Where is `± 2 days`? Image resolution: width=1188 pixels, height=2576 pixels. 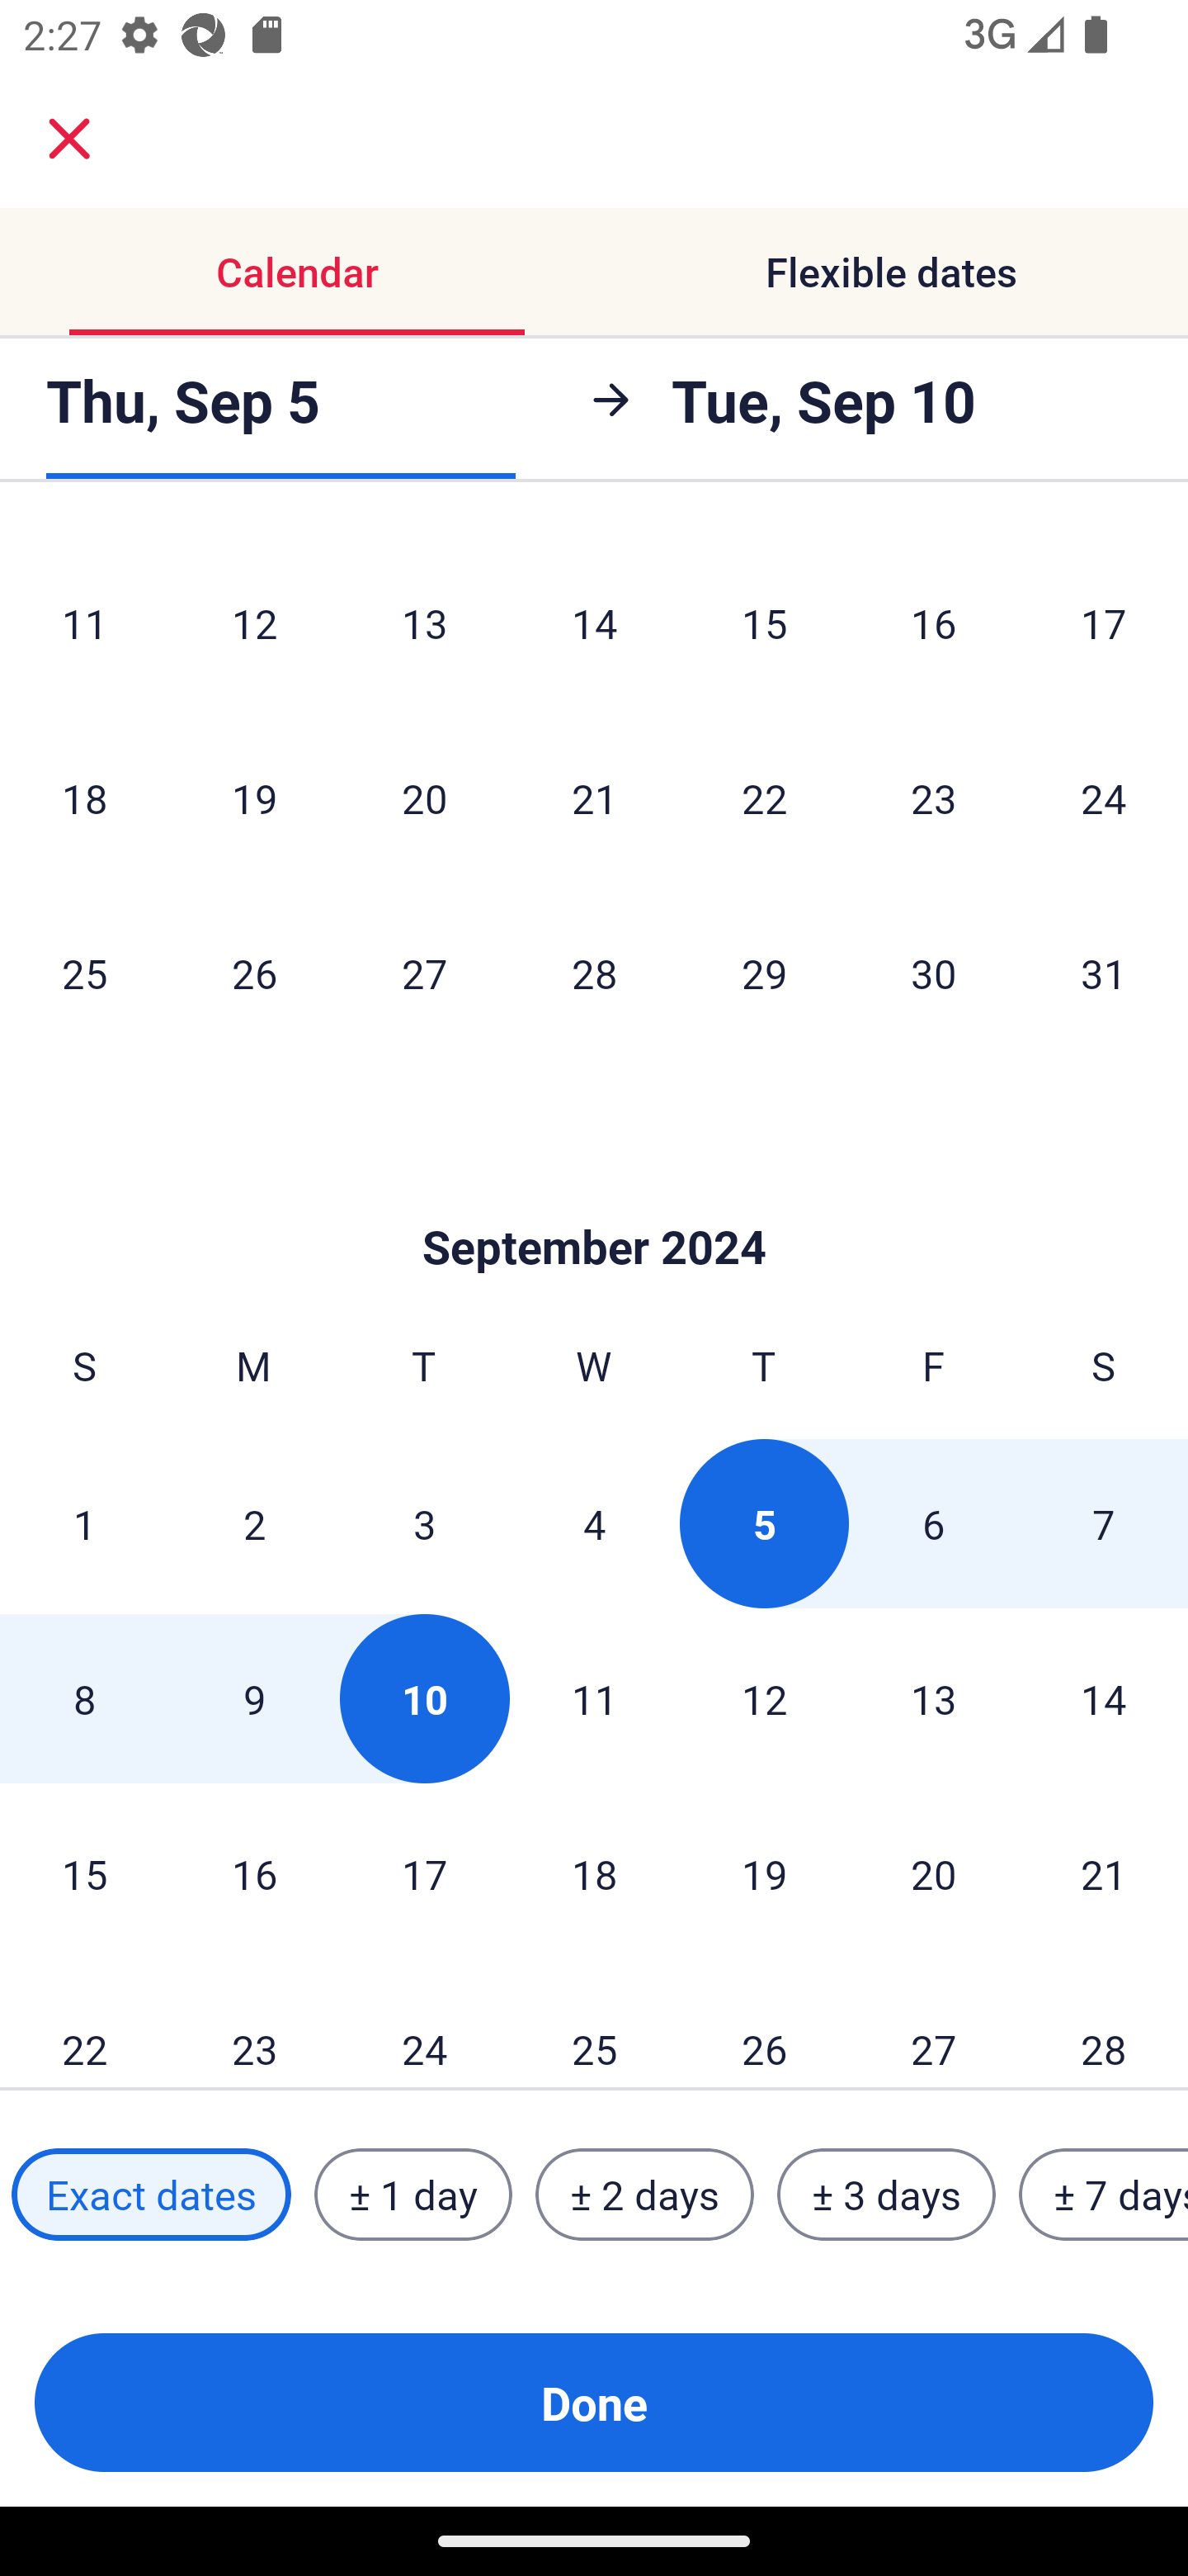
± 2 days is located at coordinates (645, 2195).